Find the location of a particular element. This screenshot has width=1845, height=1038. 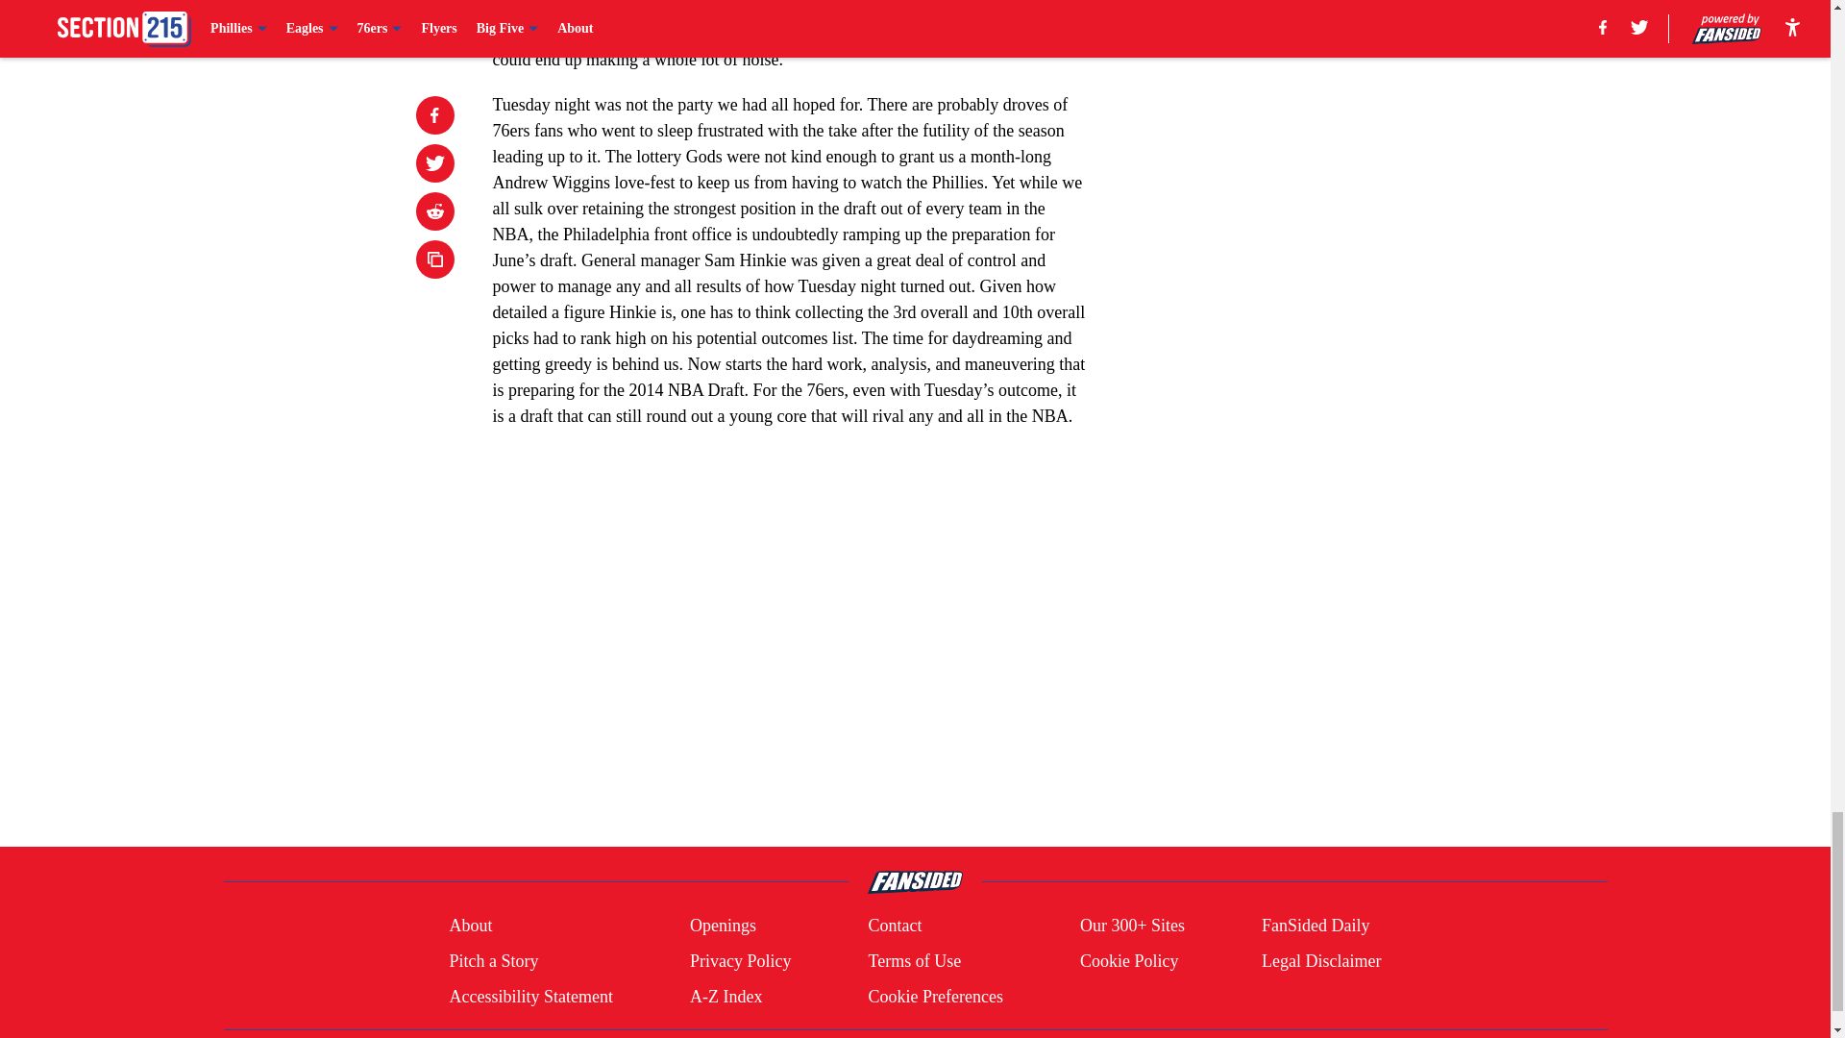

Pitch a Story is located at coordinates (493, 961).